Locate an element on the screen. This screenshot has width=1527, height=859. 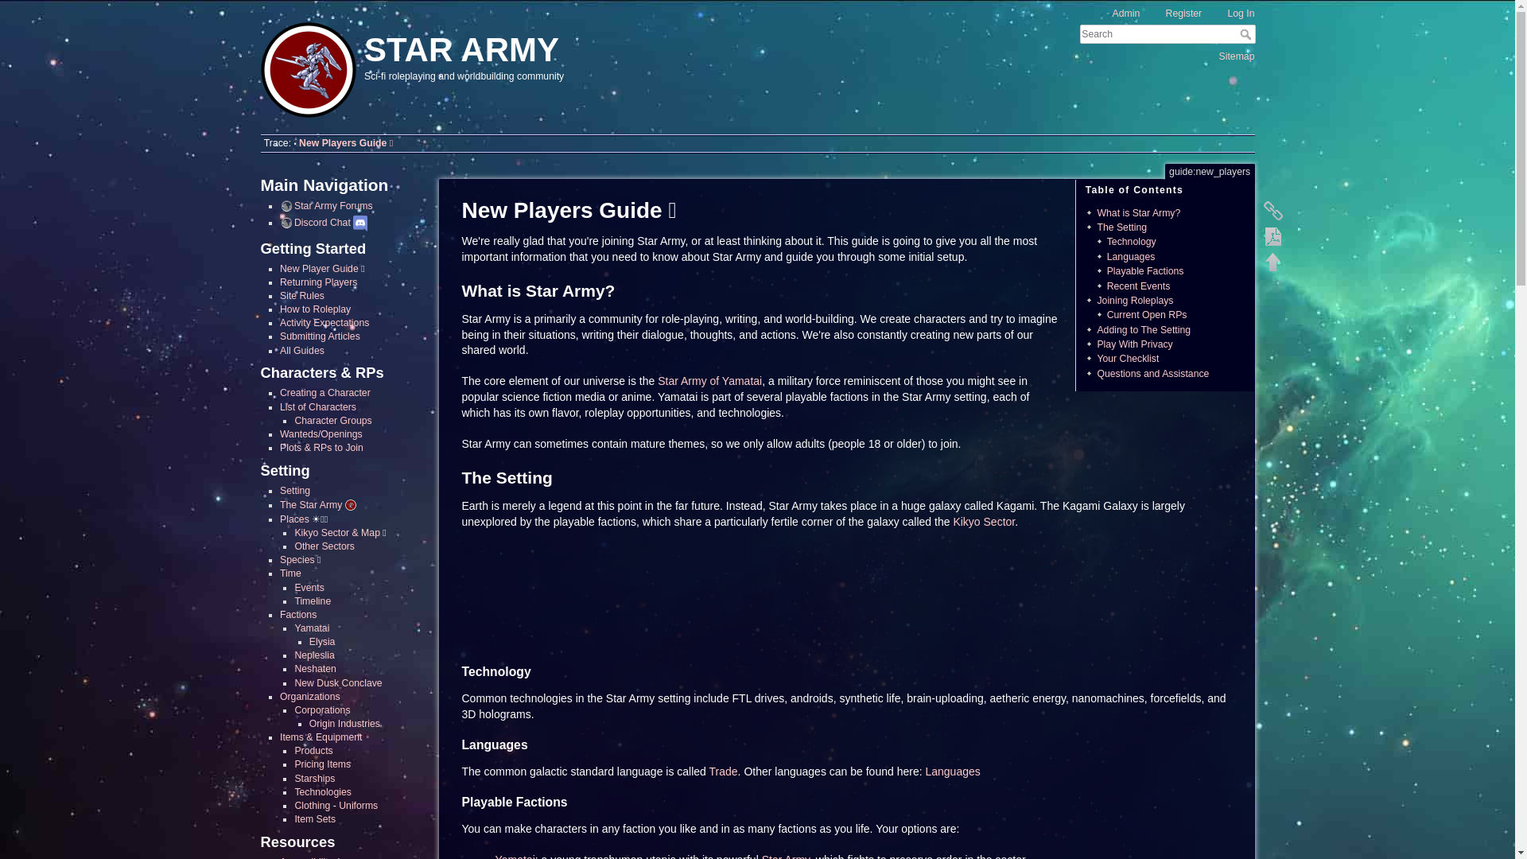
Character Groups is located at coordinates (332, 420).